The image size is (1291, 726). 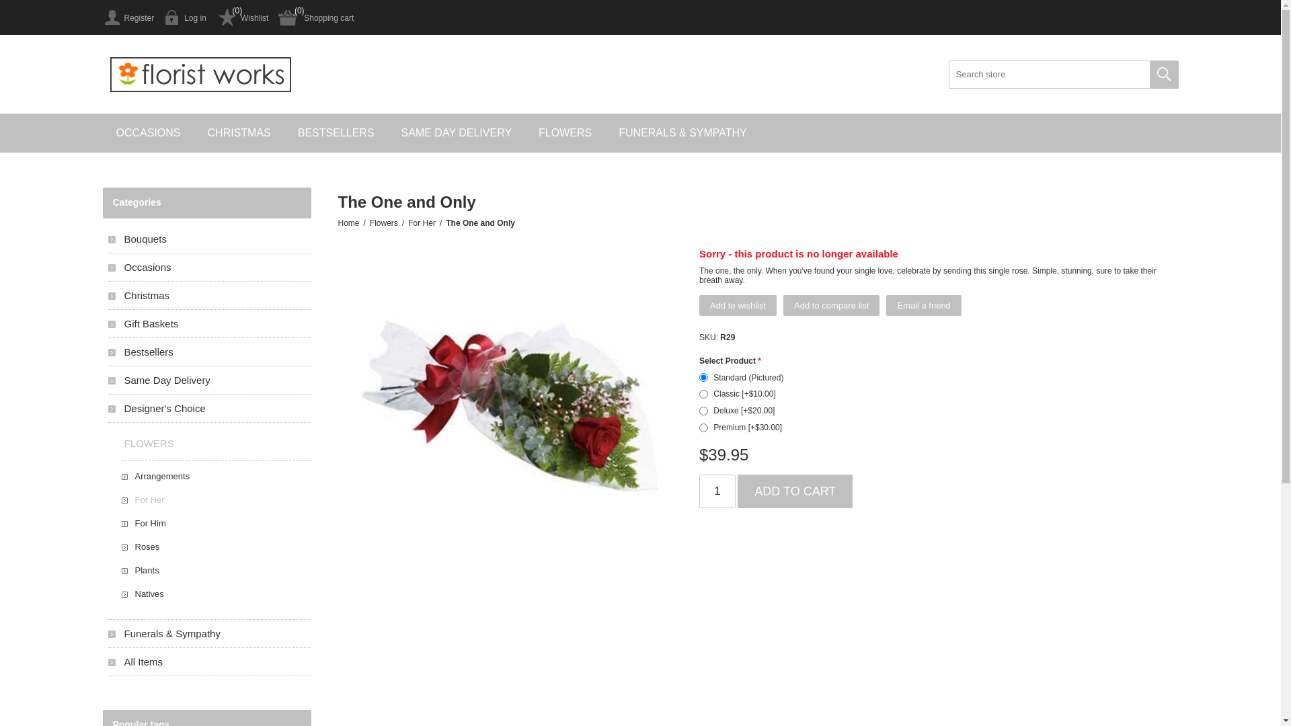 What do you see at coordinates (209, 380) in the screenshot?
I see `Same Day Delivery` at bounding box center [209, 380].